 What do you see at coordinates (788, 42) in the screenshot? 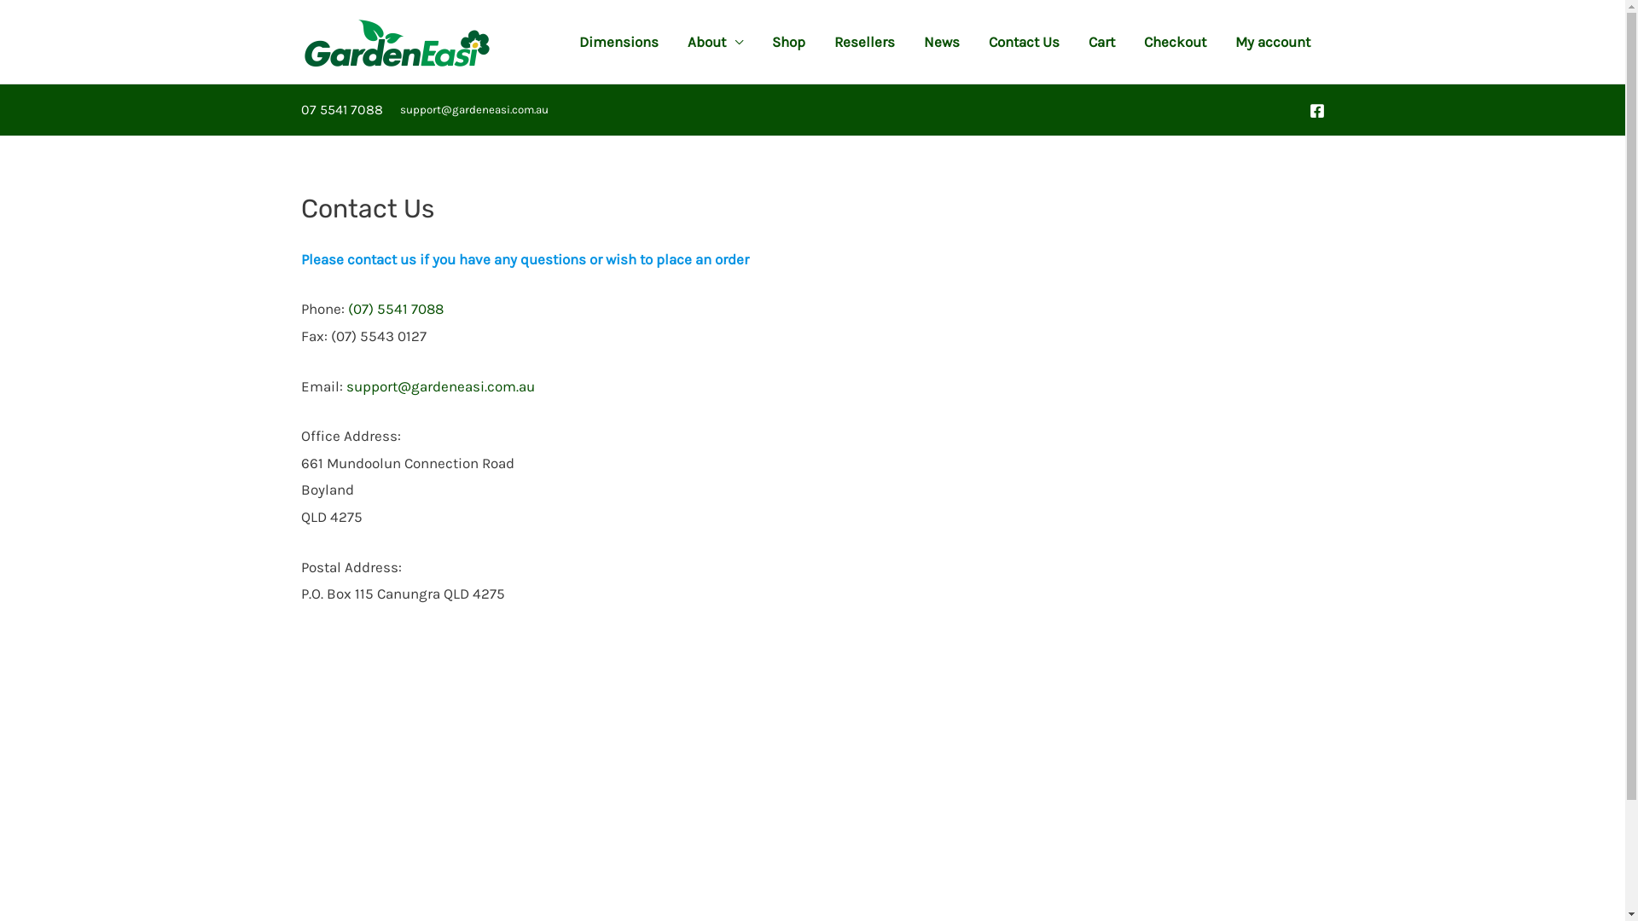
I see `Shop` at bounding box center [788, 42].